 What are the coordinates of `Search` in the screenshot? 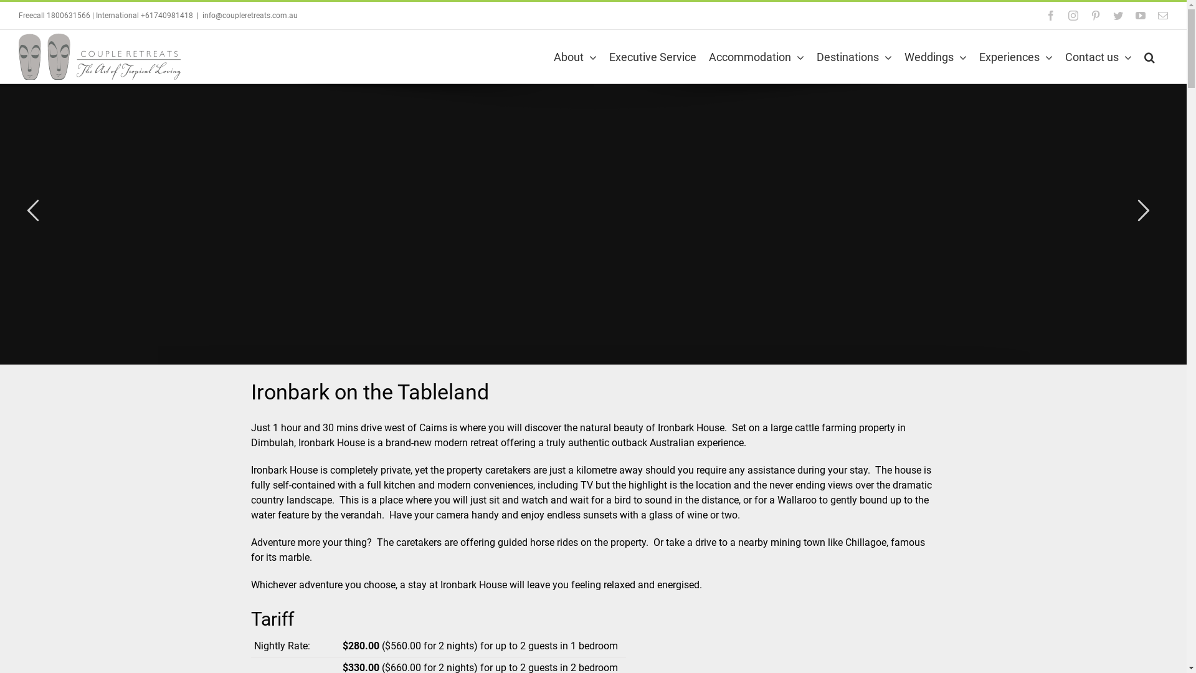 It's located at (1150, 56).